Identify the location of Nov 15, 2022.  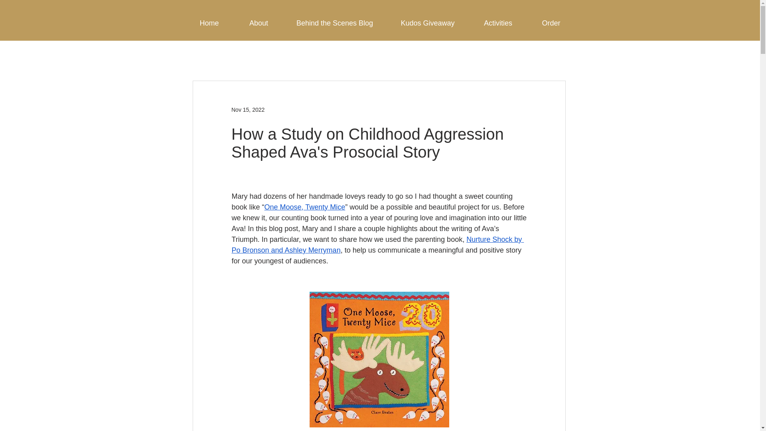
(247, 109).